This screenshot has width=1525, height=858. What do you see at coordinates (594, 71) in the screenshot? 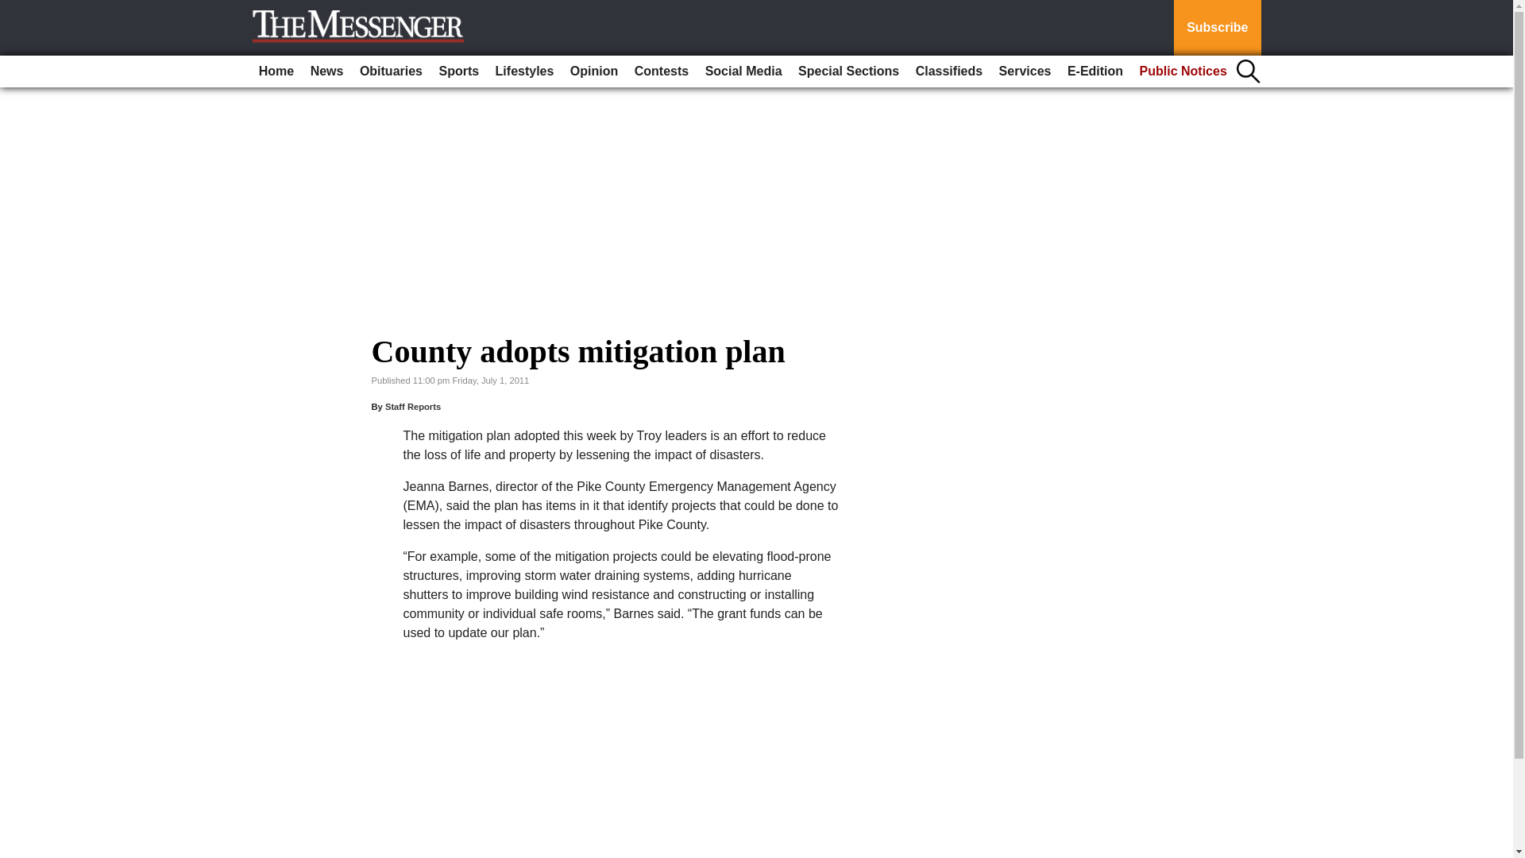
I see `Opinion` at bounding box center [594, 71].